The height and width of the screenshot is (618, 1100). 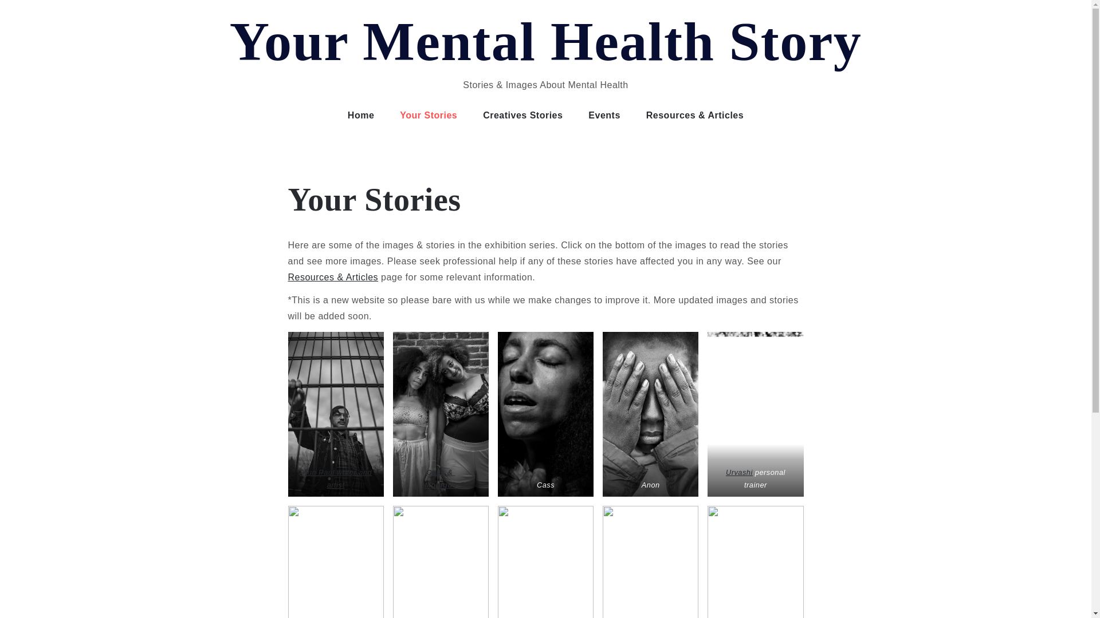 I want to click on Arun Paul writer and artist, so click(x=335, y=478).